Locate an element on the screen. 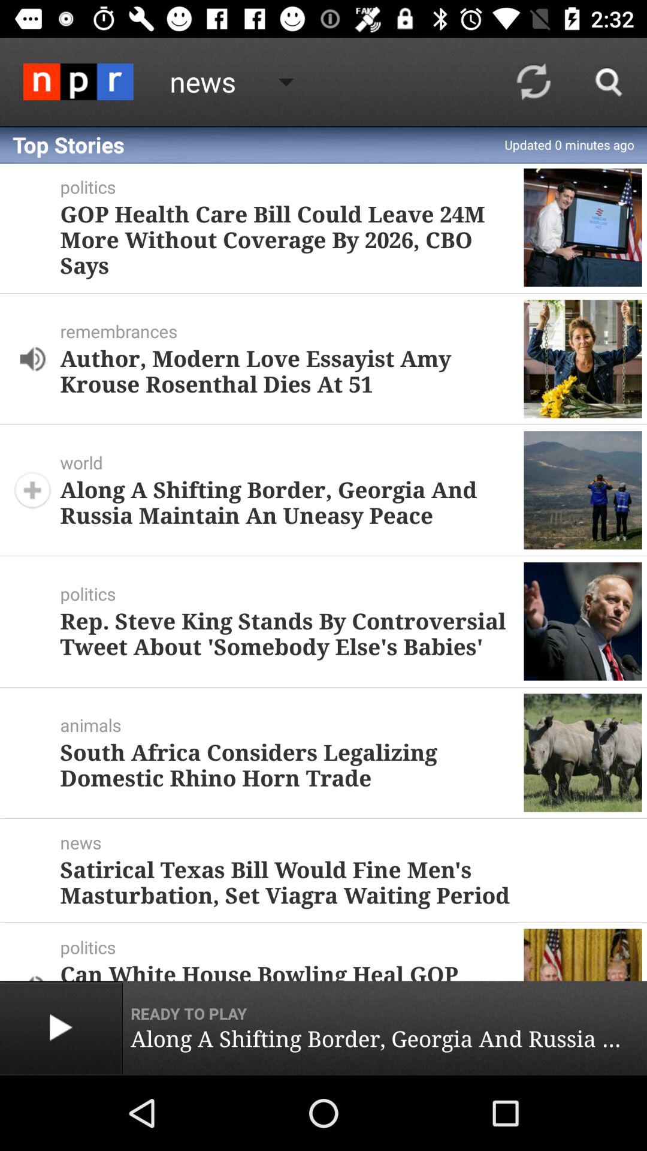 The image size is (647, 1151). tap the icon above animals is located at coordinates (287, 633).